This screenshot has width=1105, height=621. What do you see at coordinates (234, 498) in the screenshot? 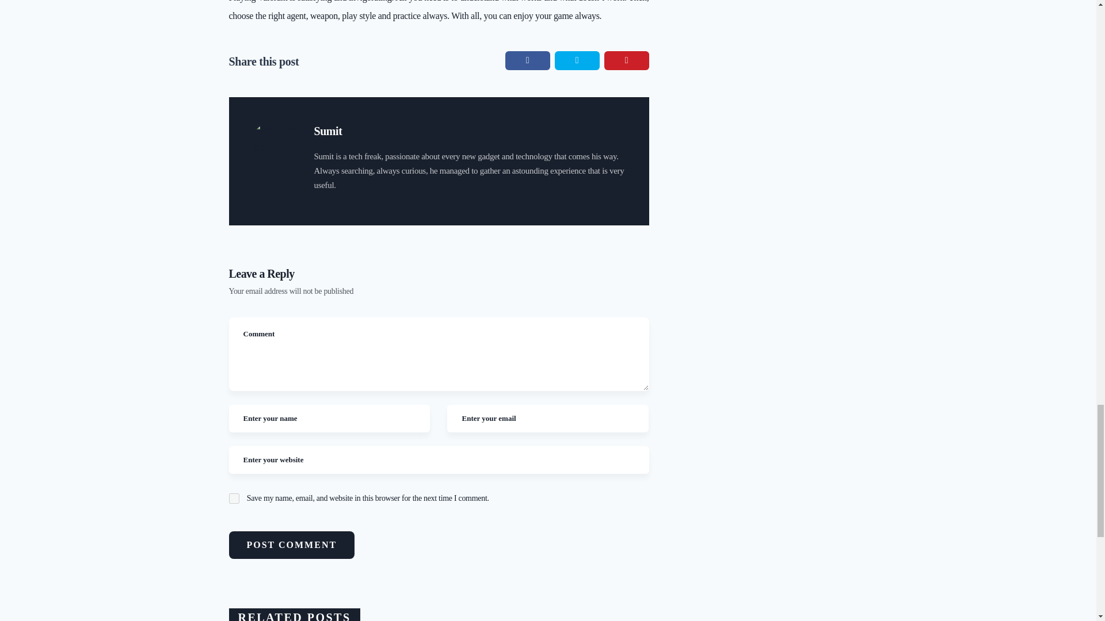
I see `yes` at bounding box center [234, 498].